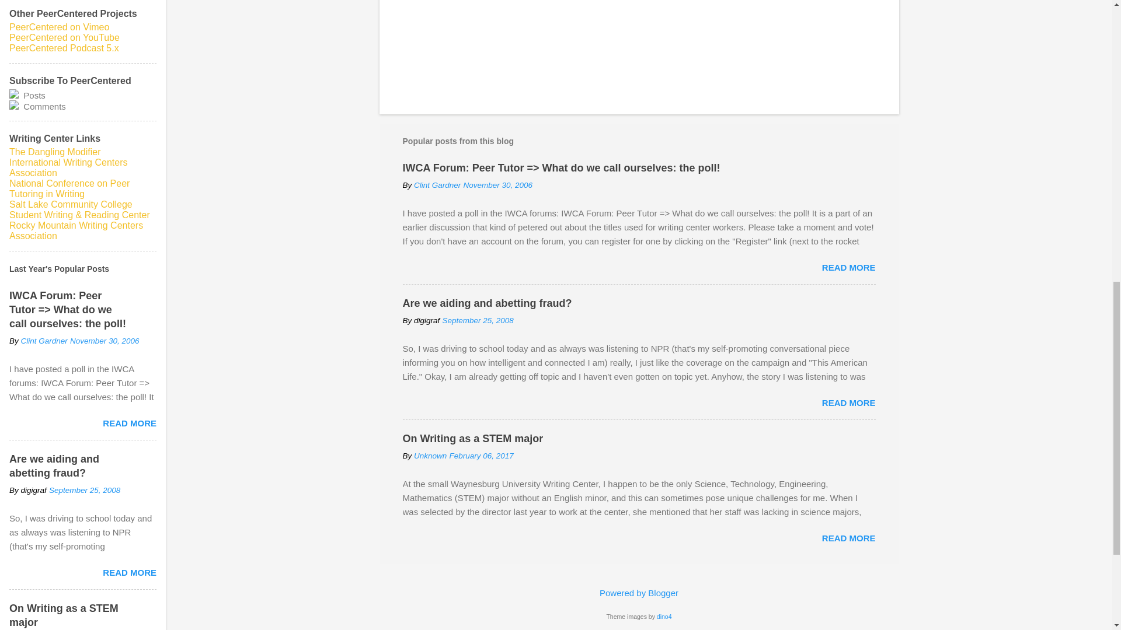 The image size is (1121, 630). What do you see at coordinates (664, 616) in the screenshot?
I see `dino4` at bounding box center [664, 616].